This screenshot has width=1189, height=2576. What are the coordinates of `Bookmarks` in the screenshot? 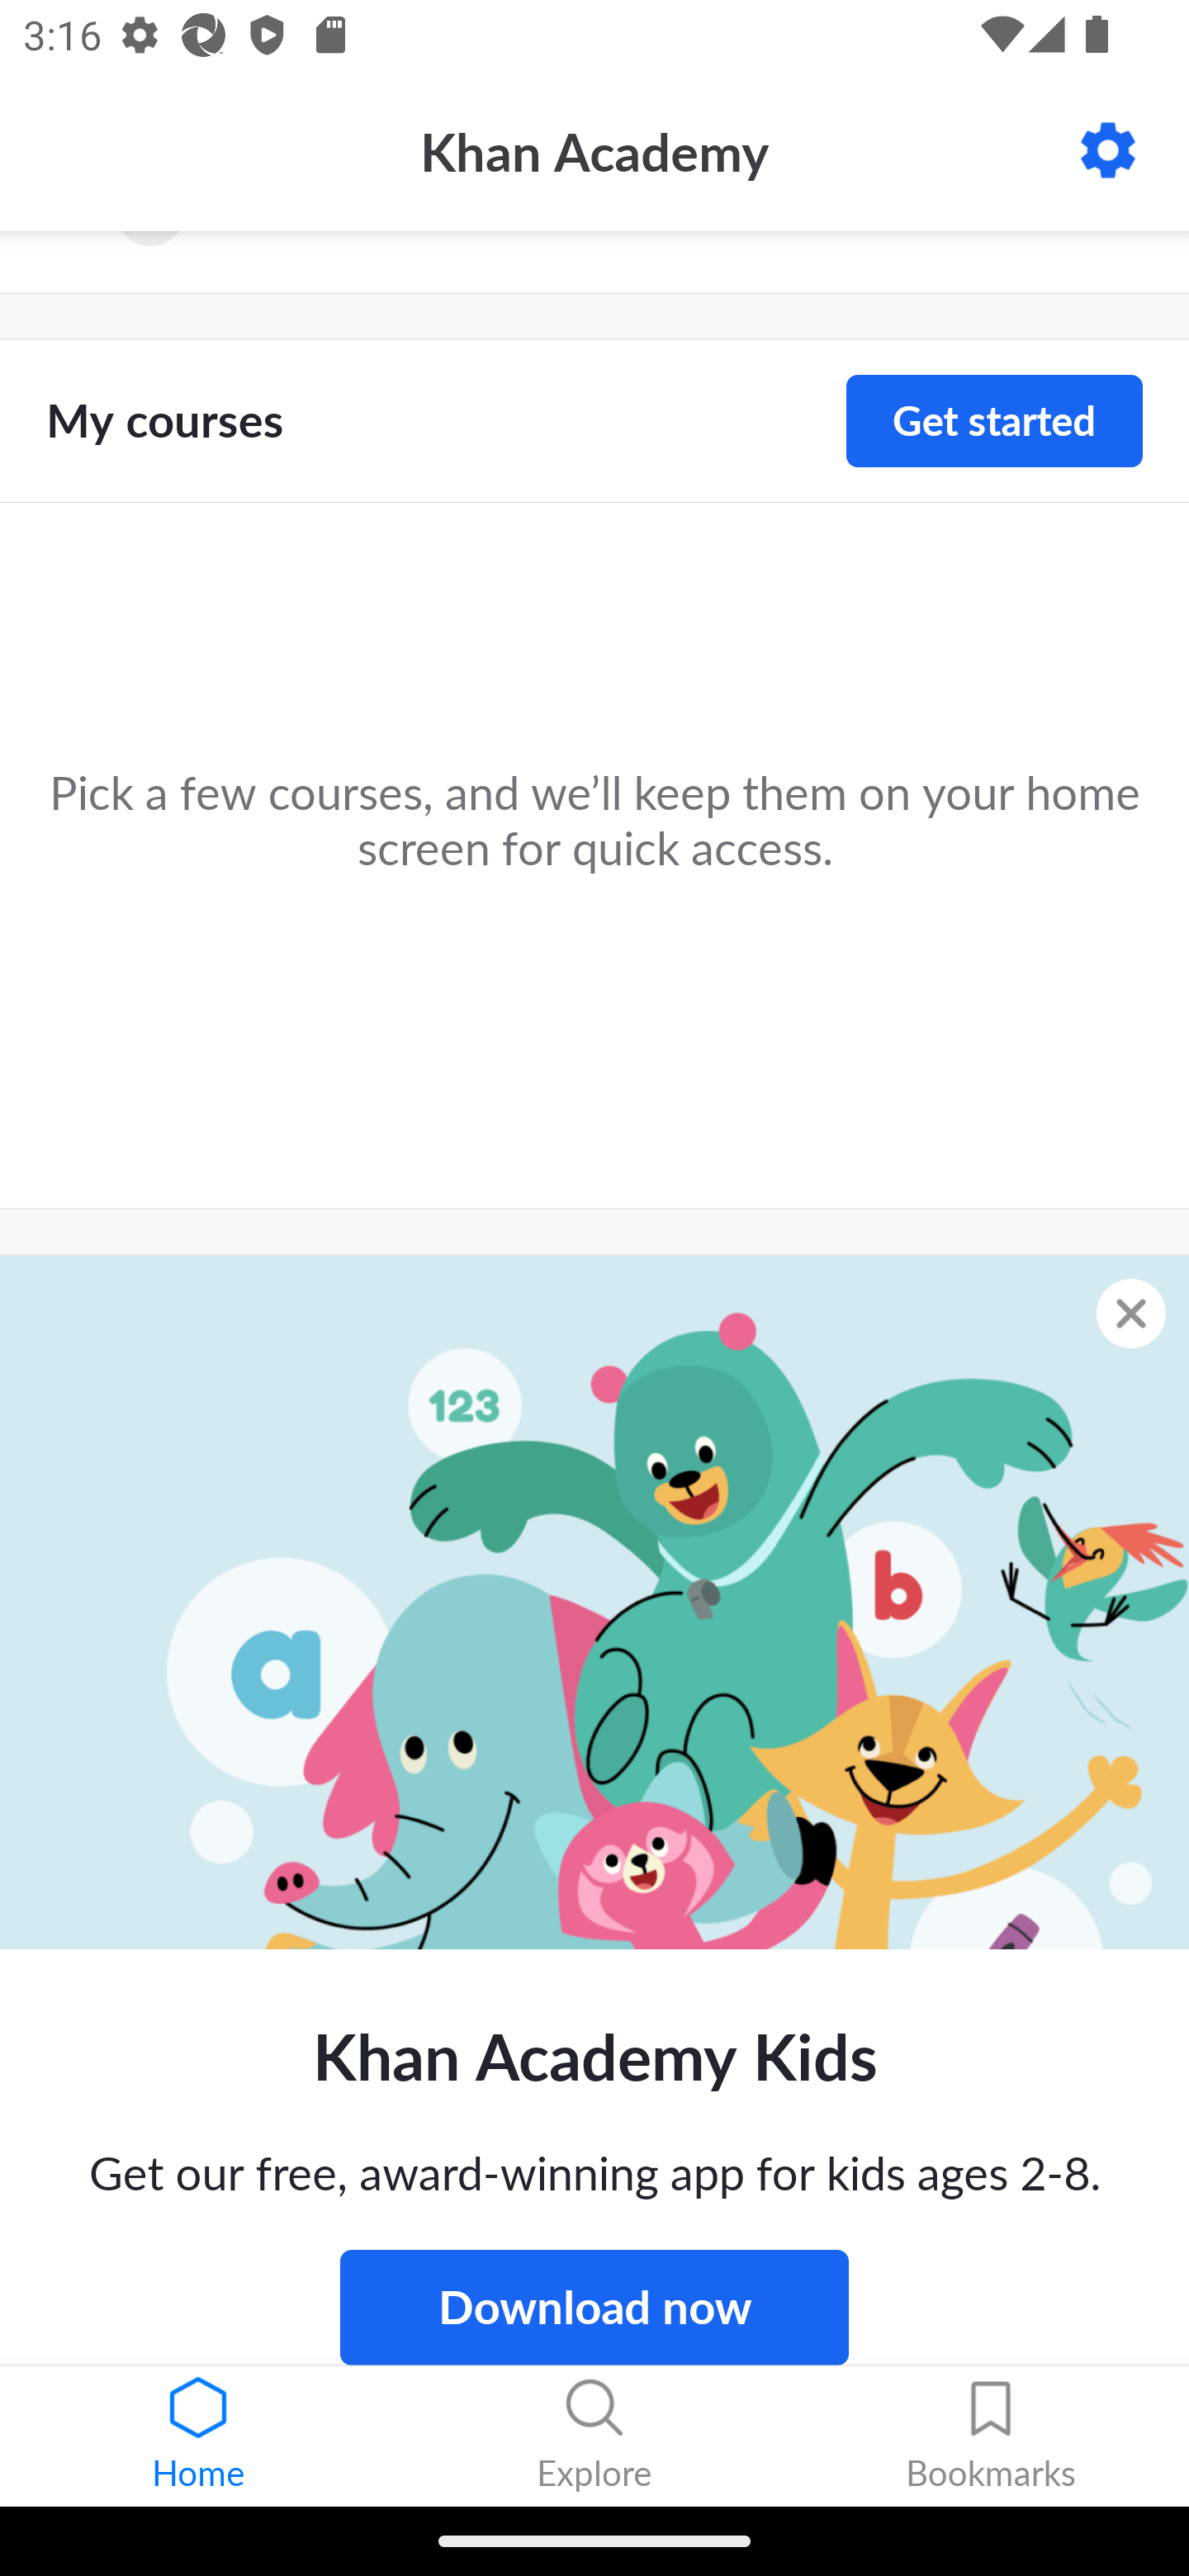 It's located at (991, 2436).